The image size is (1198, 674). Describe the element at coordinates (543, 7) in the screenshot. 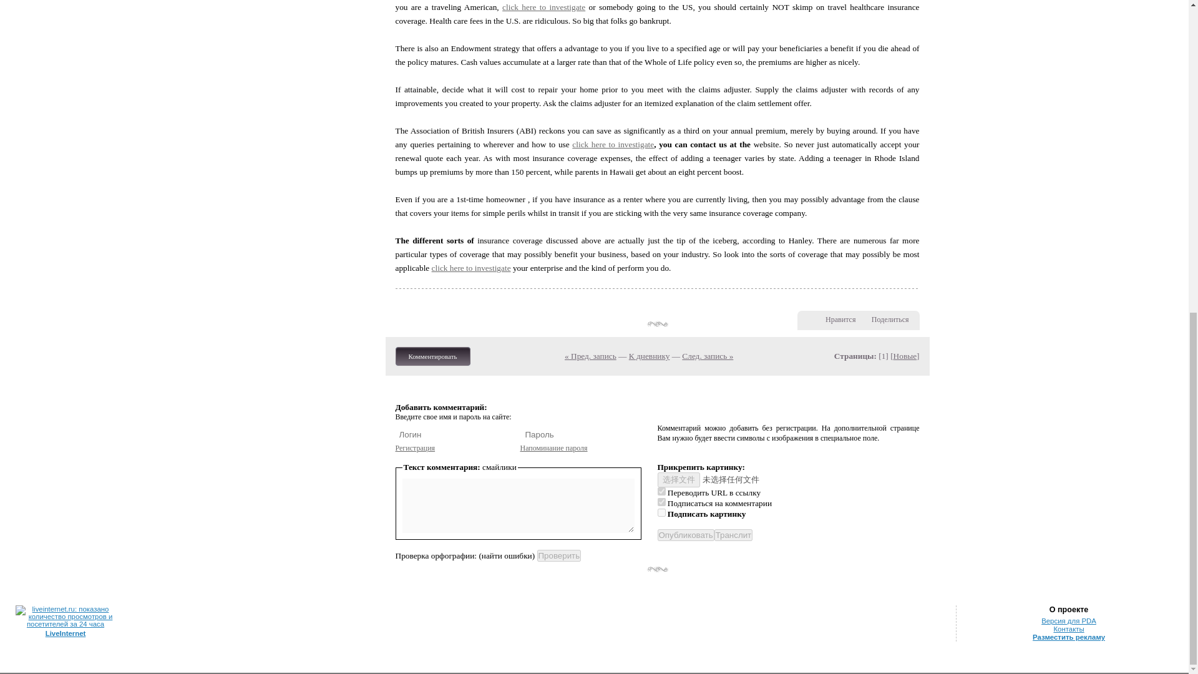

I see `click here to investigate` at that location.